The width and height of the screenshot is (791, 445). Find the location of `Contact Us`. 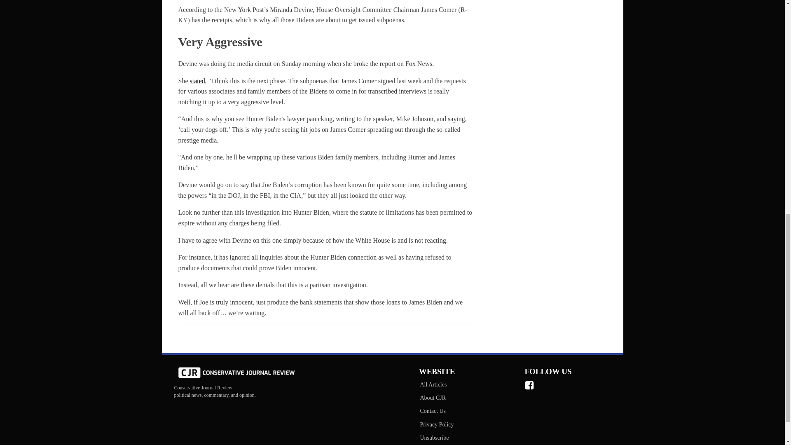

Contact Us is located at coordinates (436, 411).